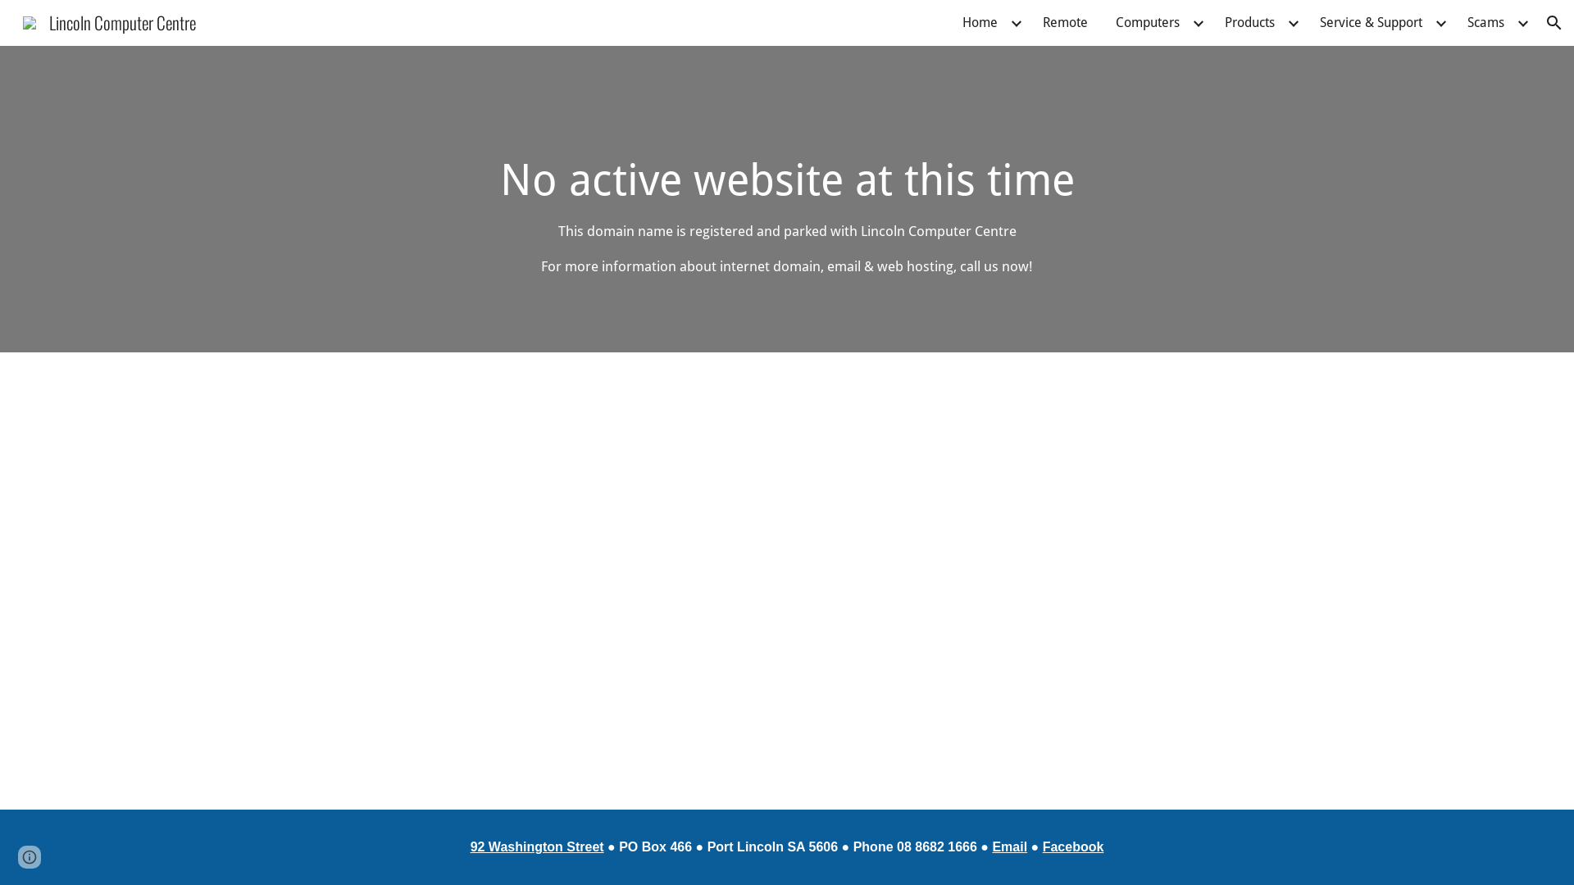  Describe the element at coordinates (1440, 23) in the screenshot. I see `Expand/Collapse` at that location.